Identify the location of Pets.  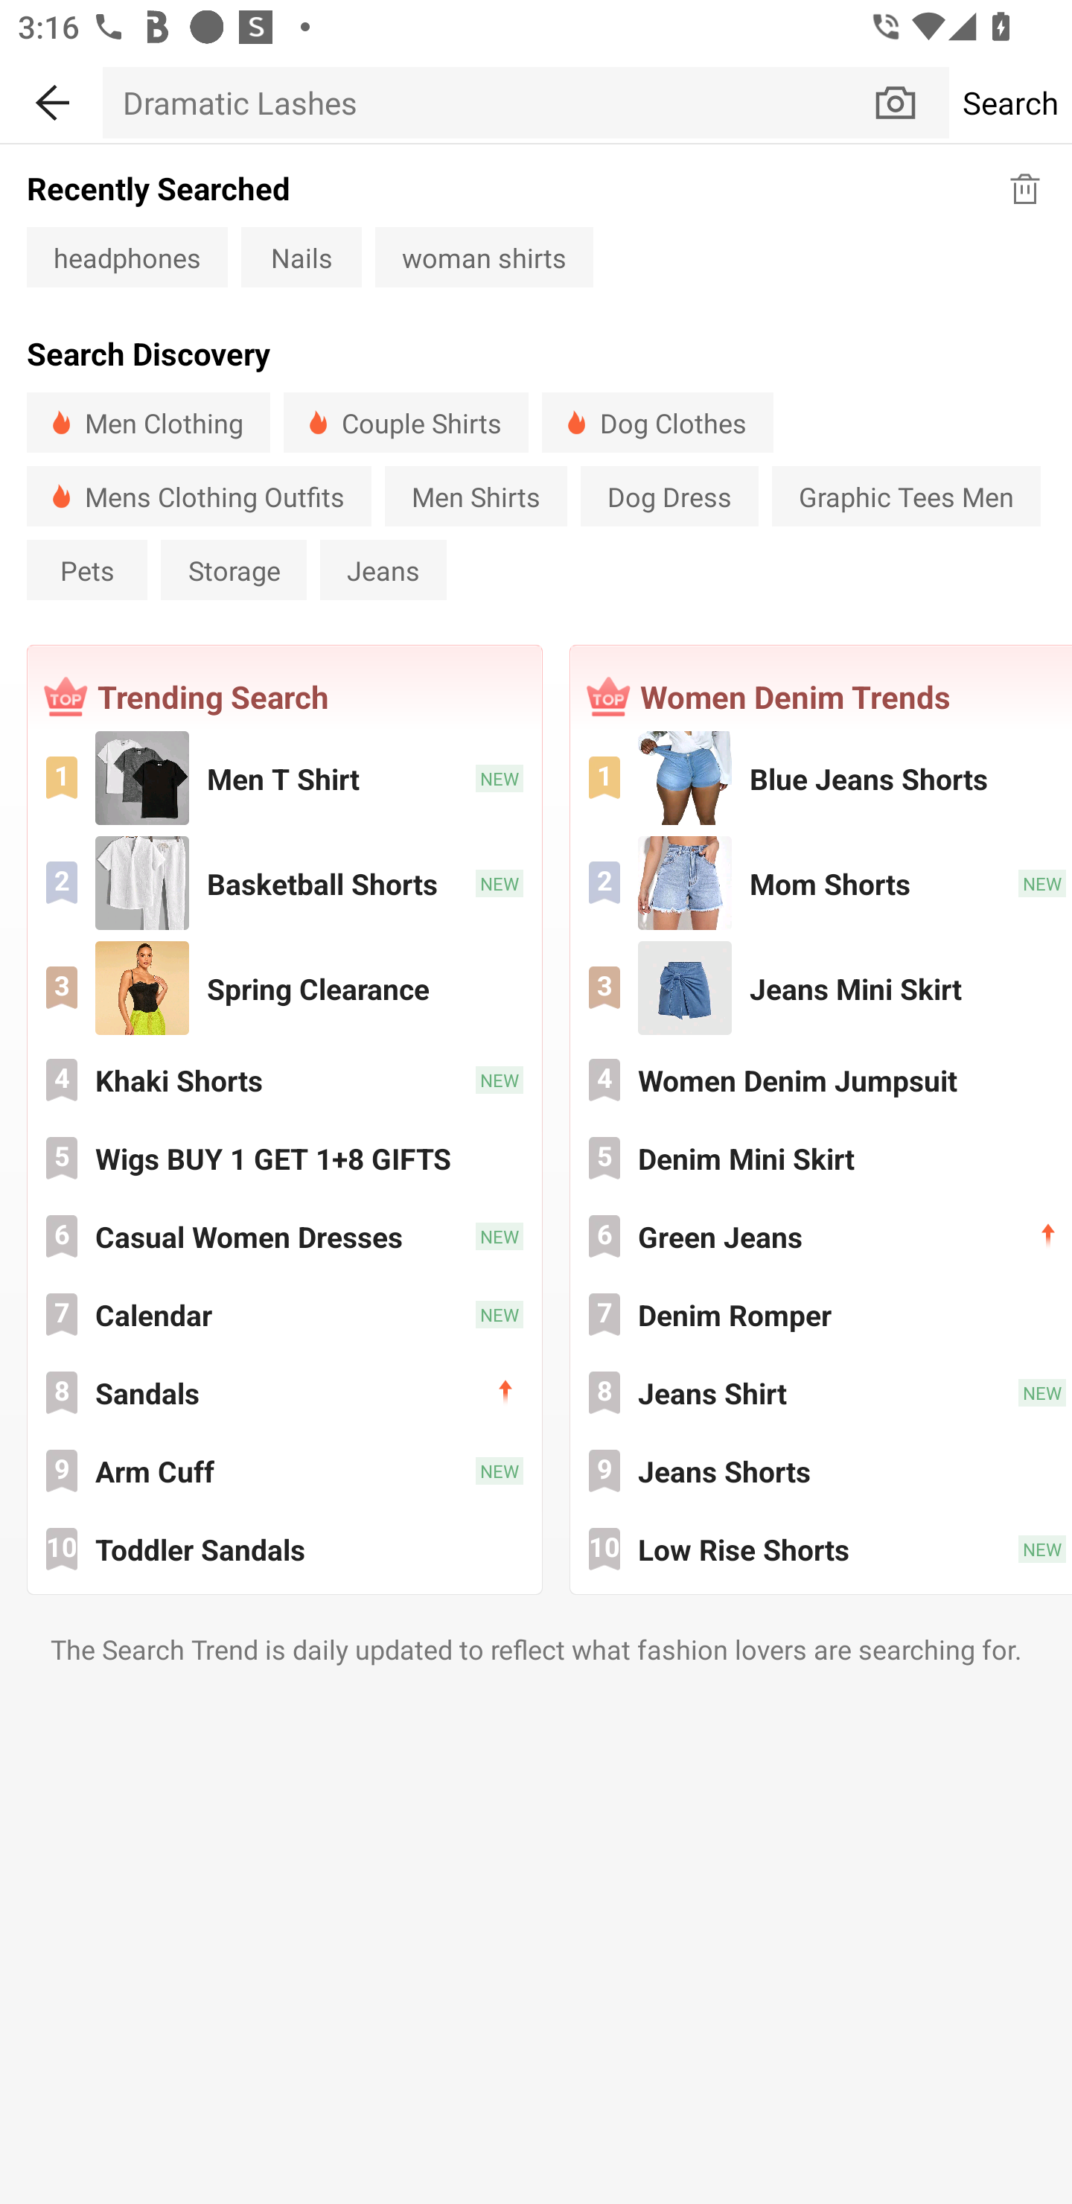
(87, 570).